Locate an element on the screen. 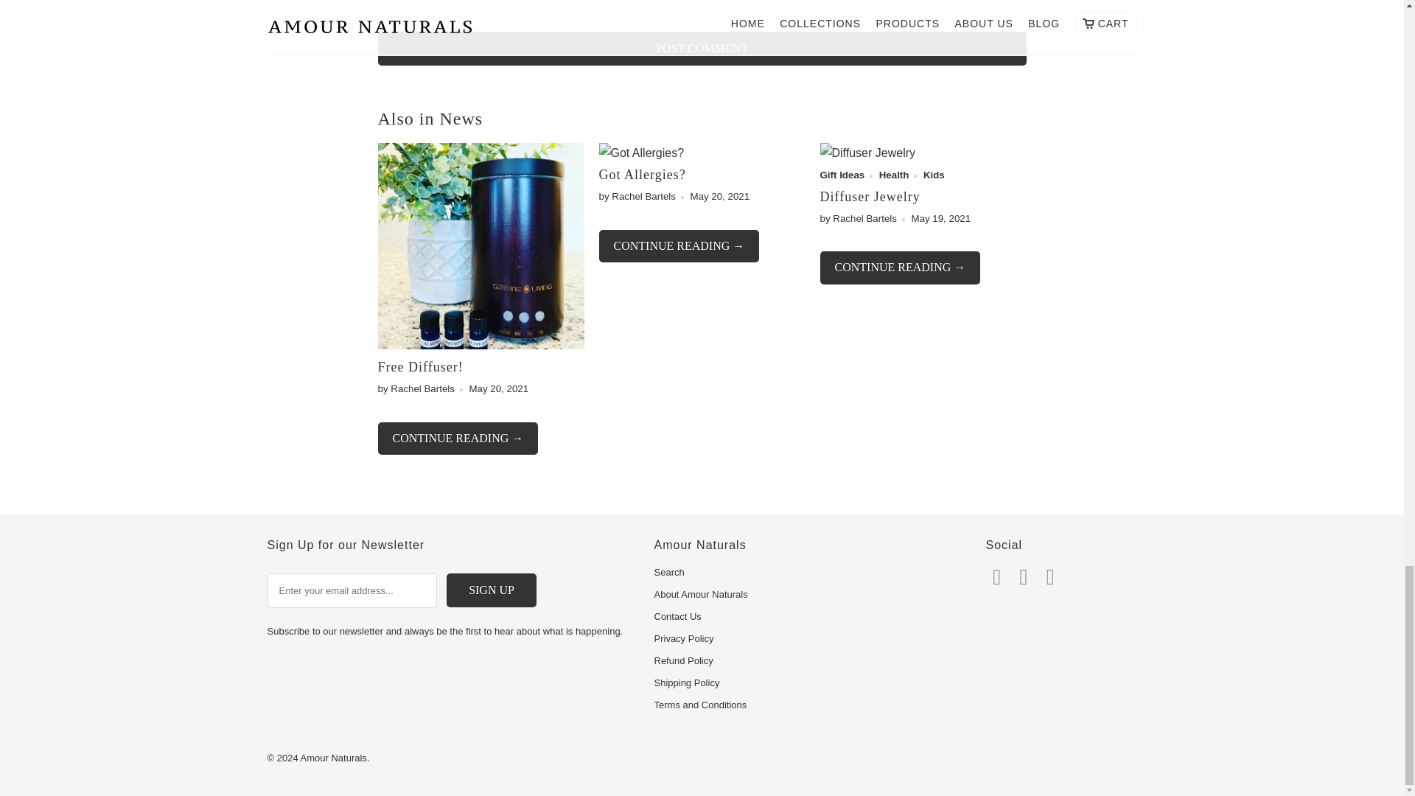 Image resolution: width=1415 pixels, height=796 pixels. Free Diffuser! is located at coordinates (457, 439).